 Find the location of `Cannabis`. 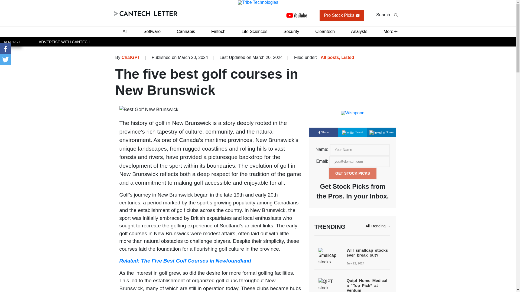

Cannabis is located at coordinates (186, 31).